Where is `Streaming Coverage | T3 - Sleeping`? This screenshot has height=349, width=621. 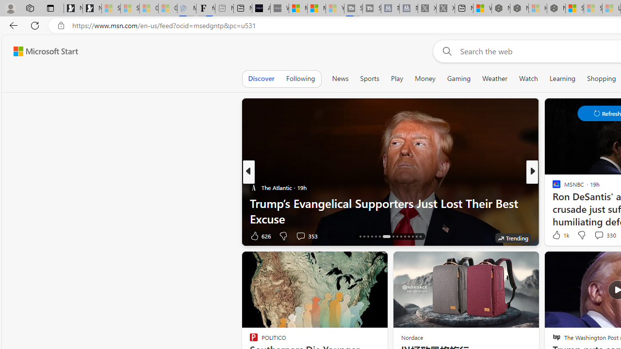
Streaming Coverage | T3 - Sleeping is located at coordinates (353, 9).